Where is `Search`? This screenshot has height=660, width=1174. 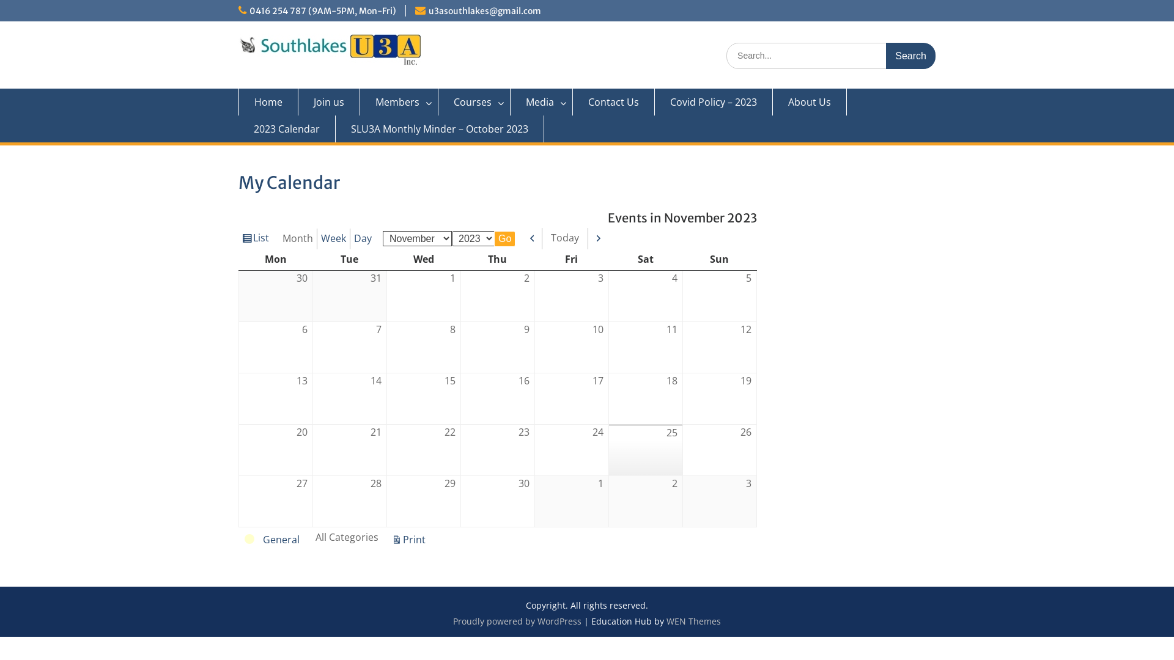
Search is located at coordinates (911, 56).